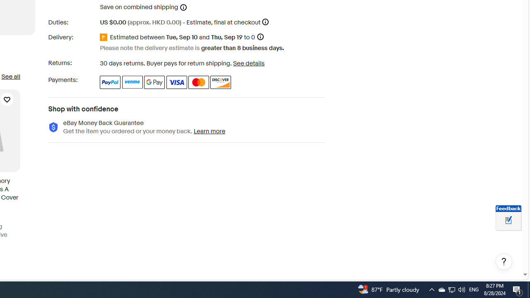 Image resolution: width=530 pixels, height=298 pixels. Describe the element at coordinates (110, 82) in the screenshot. I see `PayPal` at that location.